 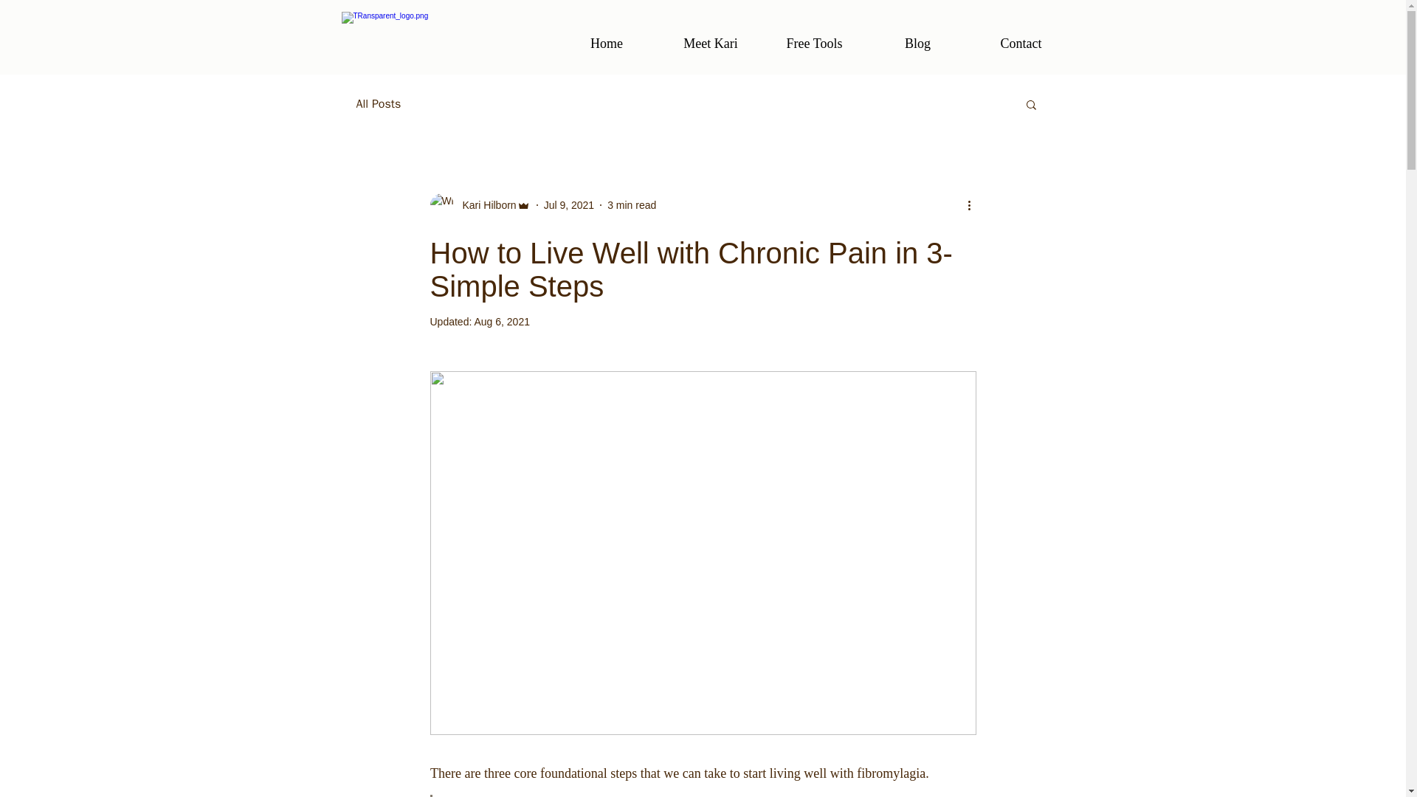 I want to click on 3 min read, so click(x=632, y=205).